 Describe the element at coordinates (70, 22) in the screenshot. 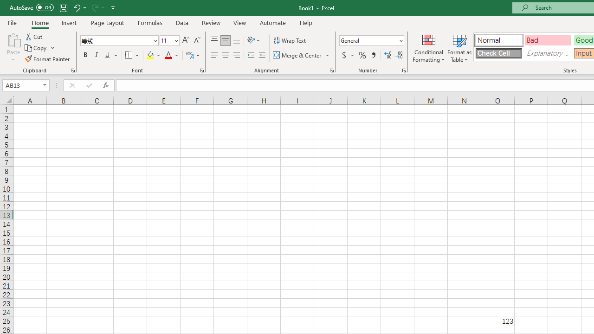

I see `Insert` at that location.